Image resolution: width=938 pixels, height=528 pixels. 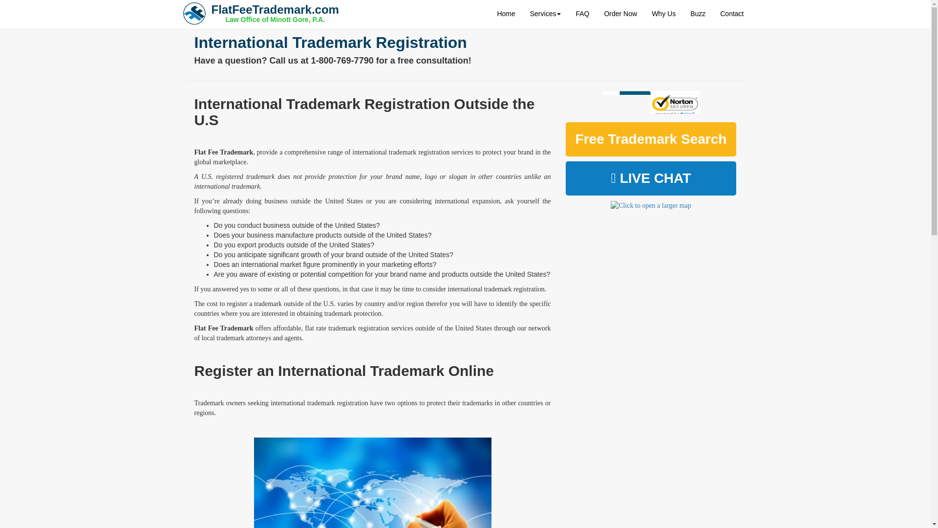 What do you see at coordinates (582, 13) in the screenshot?
I see `Contact` at bounding box center [582, 13].